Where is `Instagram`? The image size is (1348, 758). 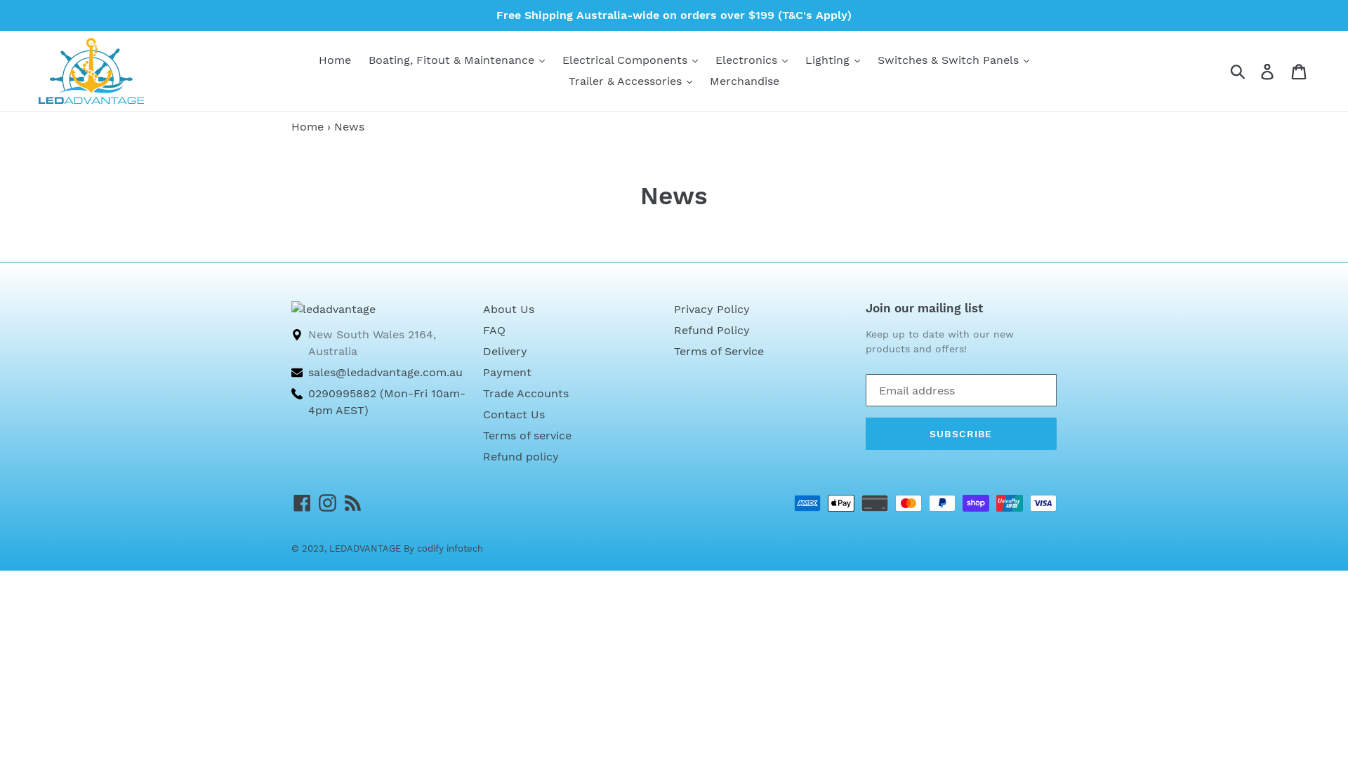 Instagram is located at coordinates (327, 503).